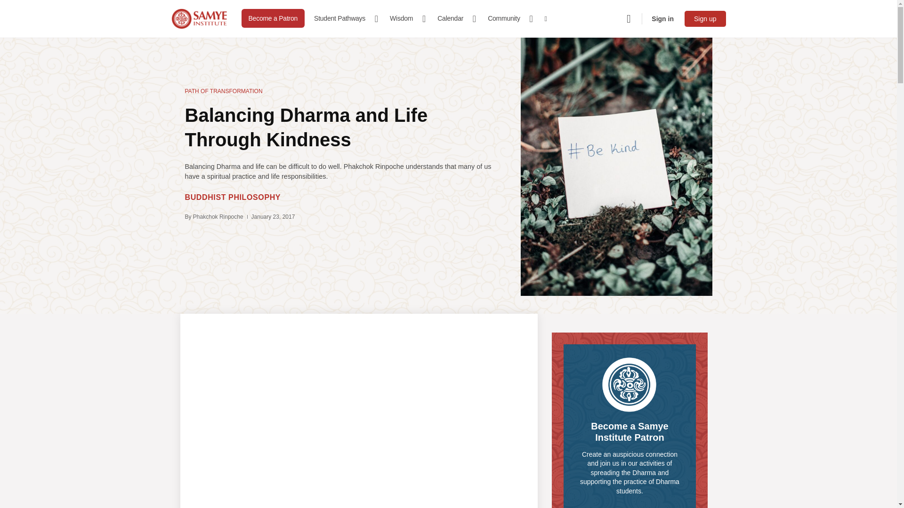 Image resolution: width=904 pixels, height=508 pixels. What do you see at coordinates (405, 19) in the screenshot?
I see `Wisdom` at bounding box center [405, 19].